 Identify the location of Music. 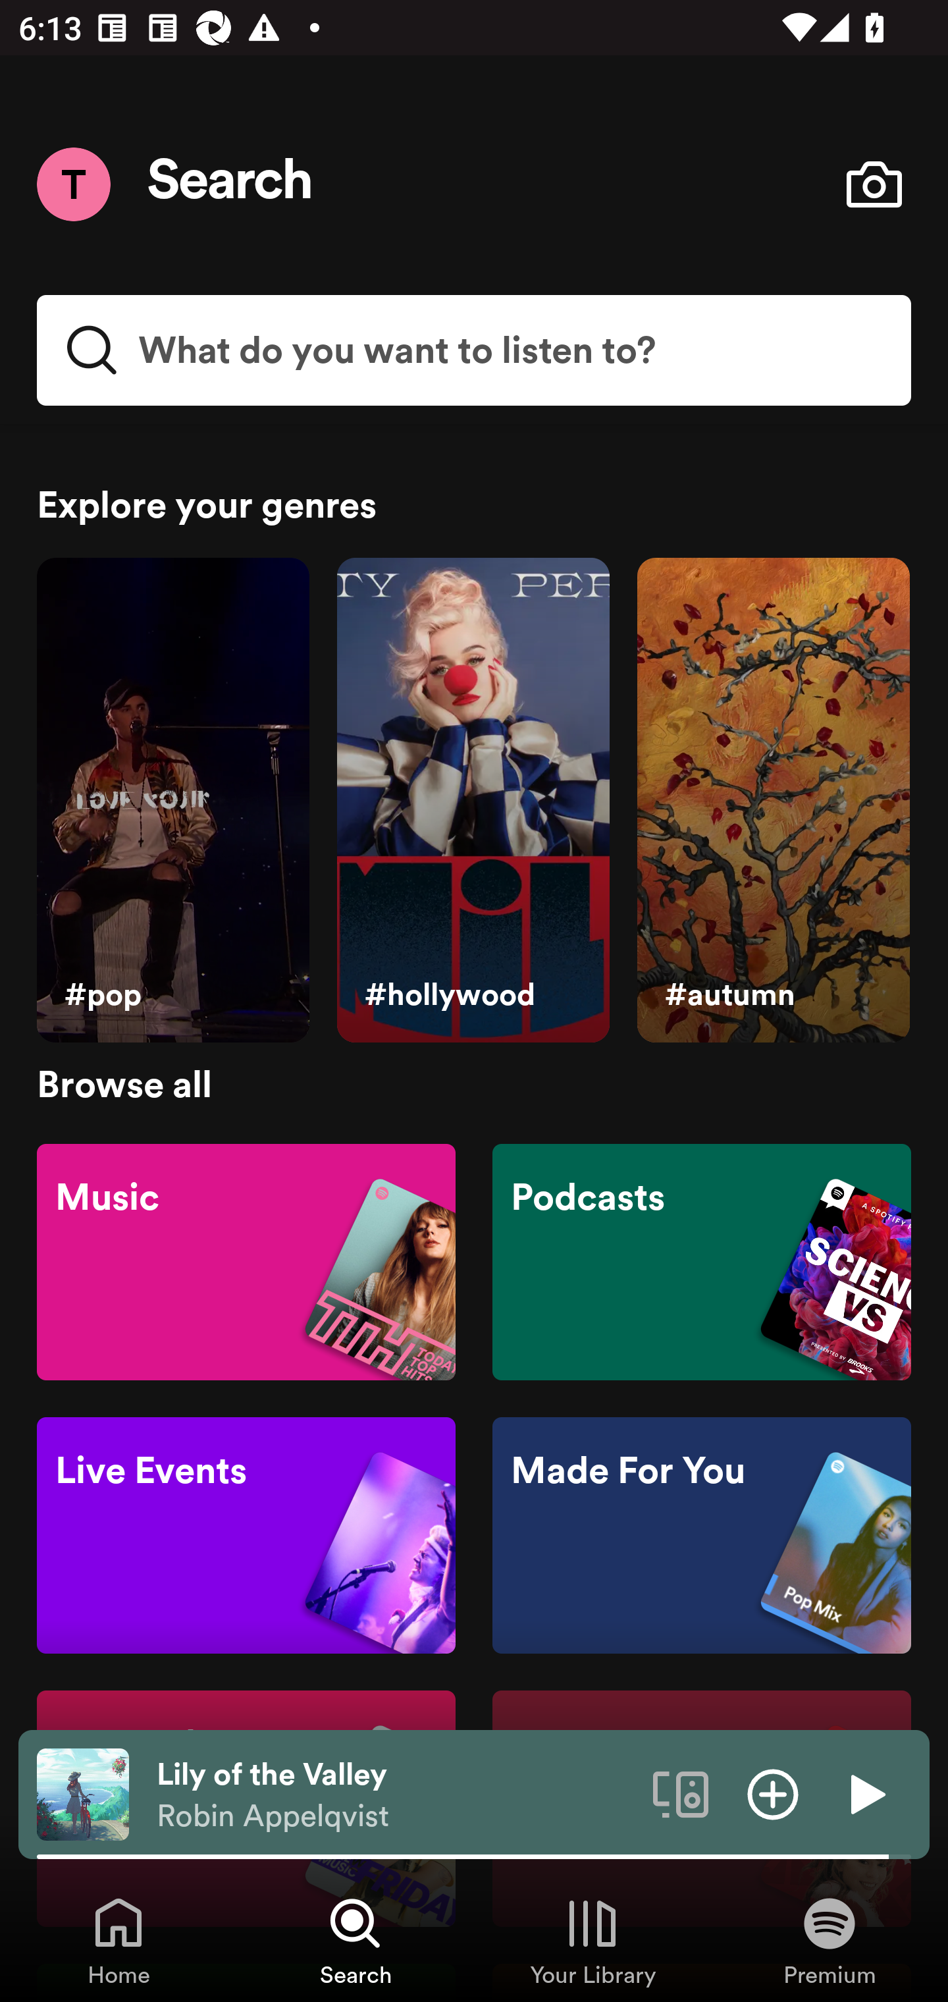
(246, 1260).